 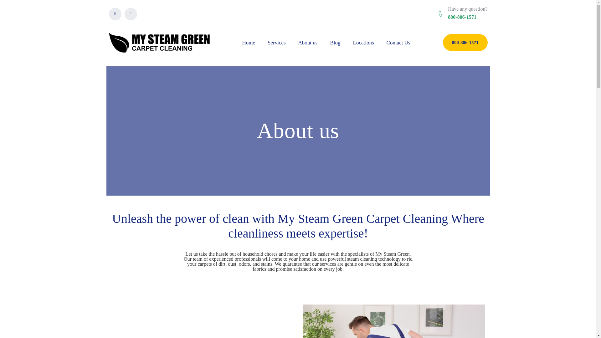 I want to click on Family Owned and Operated, so click(x=394, y=321).